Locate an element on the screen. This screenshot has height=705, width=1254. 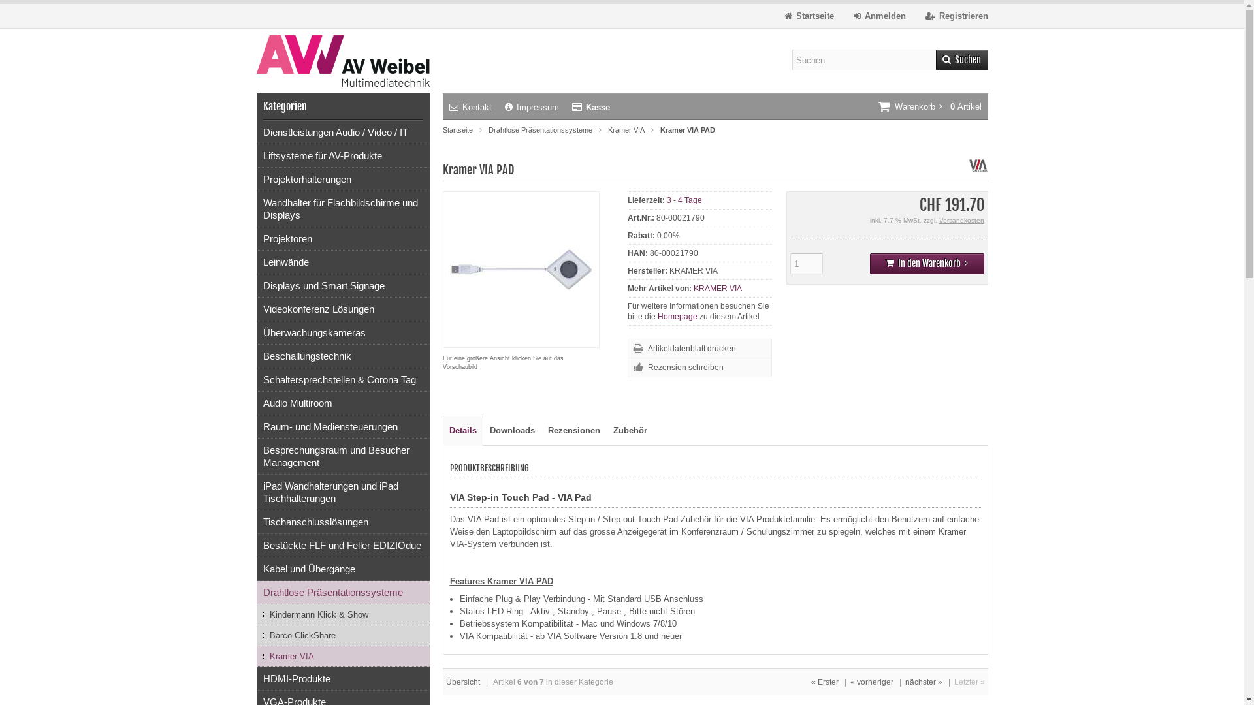
Dienstleistungen Audio / Video / IT is located at coordinates (342, 133).